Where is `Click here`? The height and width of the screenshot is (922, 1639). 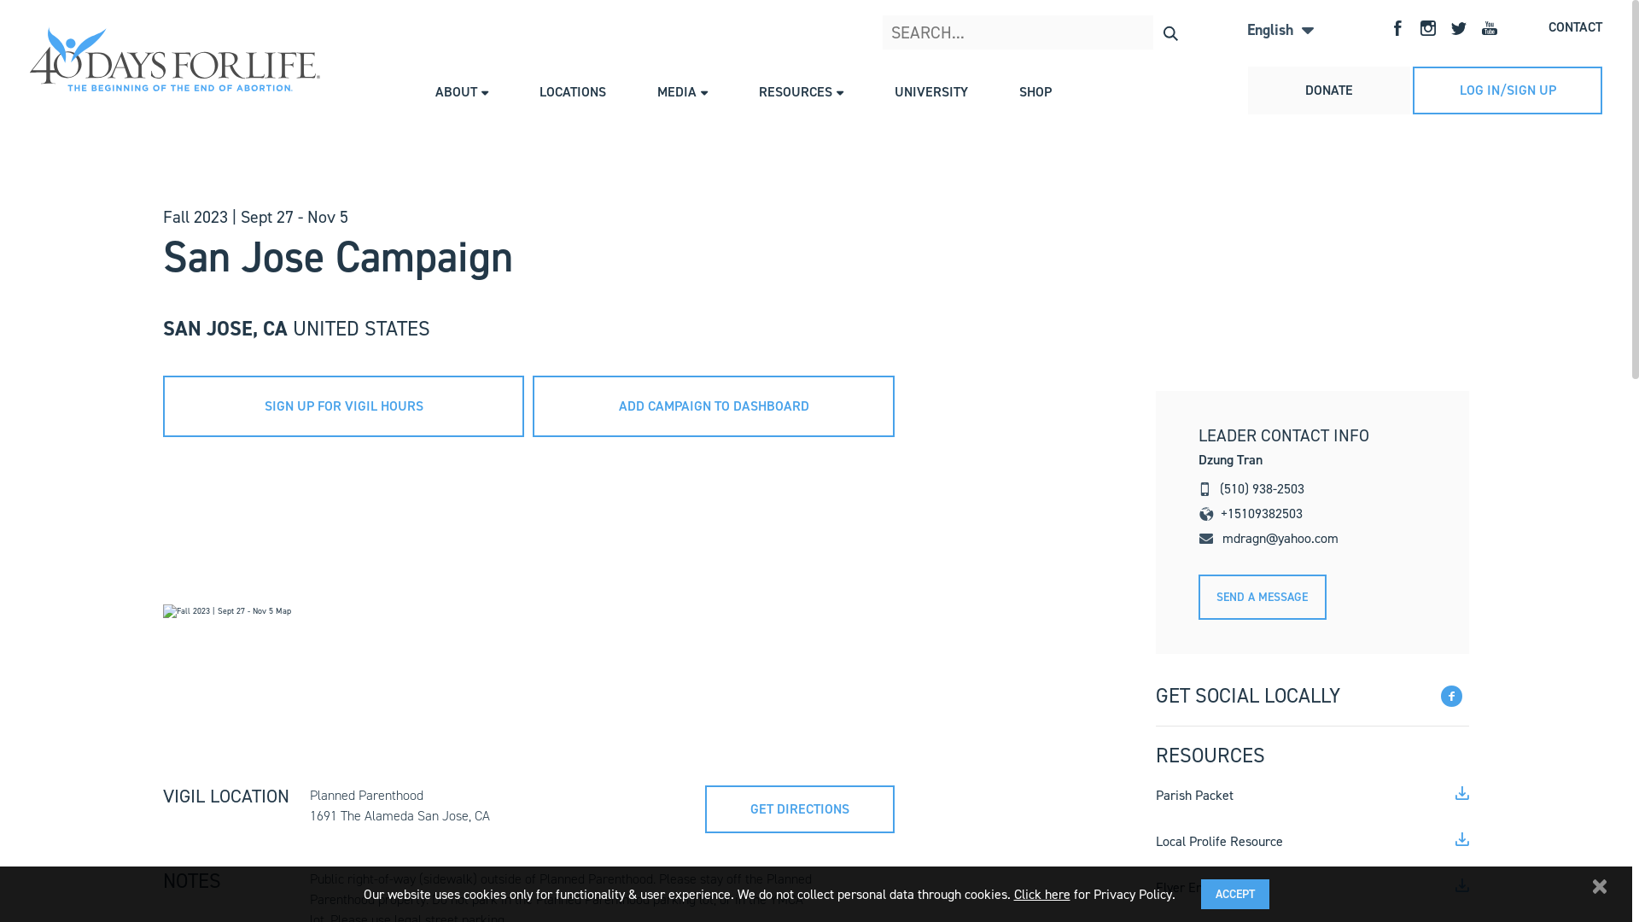 Click here is located at coordinates (1042, 893).